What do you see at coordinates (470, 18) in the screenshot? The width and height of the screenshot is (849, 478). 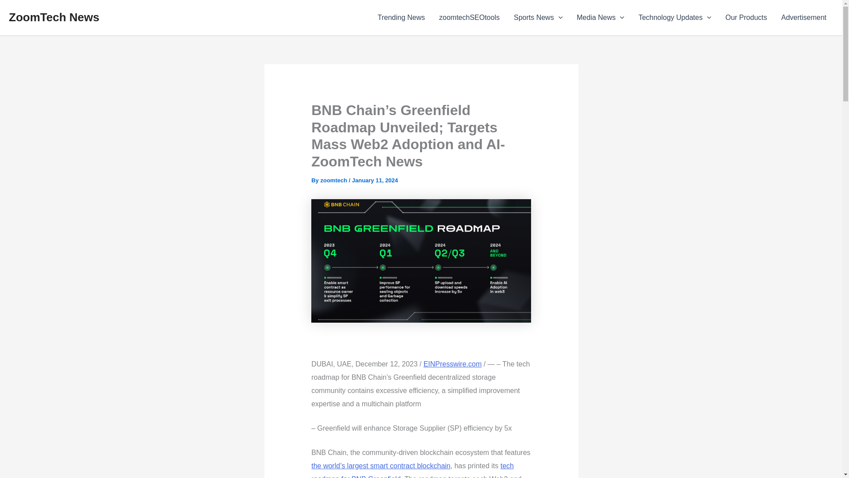 I see `zoomtechSEOtools` at bounding box center [470, 18].